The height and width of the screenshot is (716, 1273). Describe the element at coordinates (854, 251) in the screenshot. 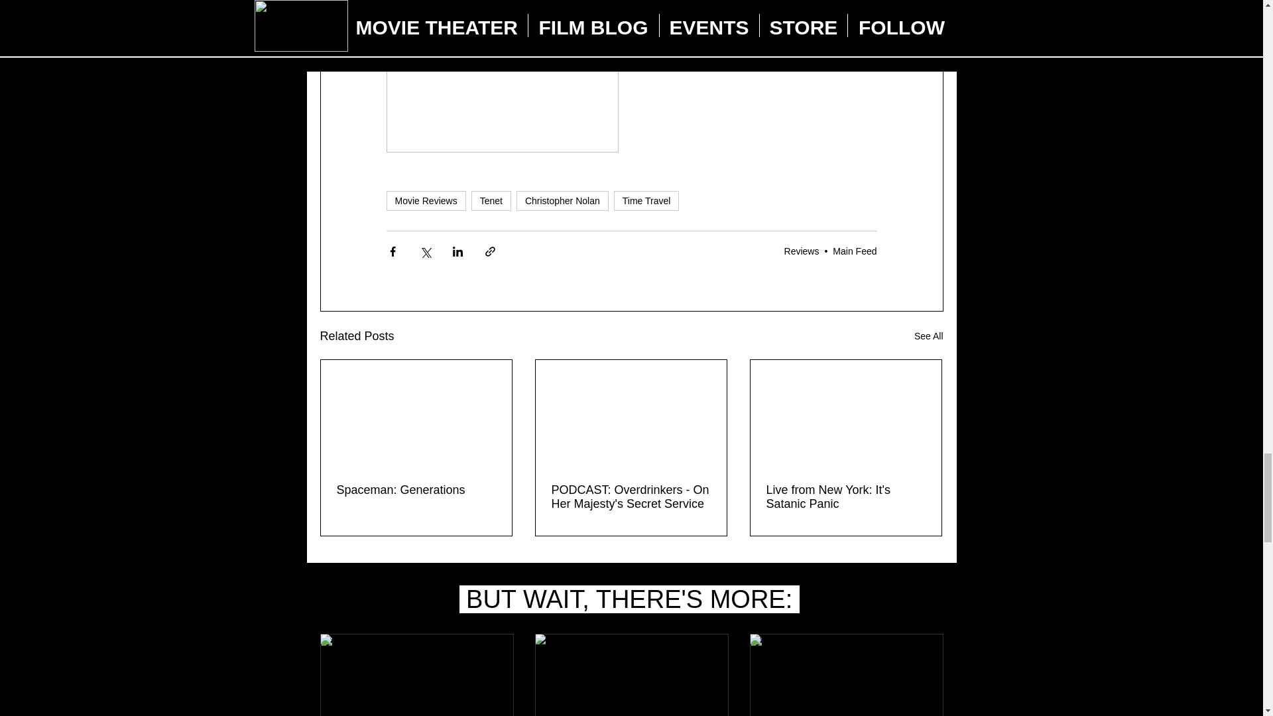

I see `Main Feed` at that location.